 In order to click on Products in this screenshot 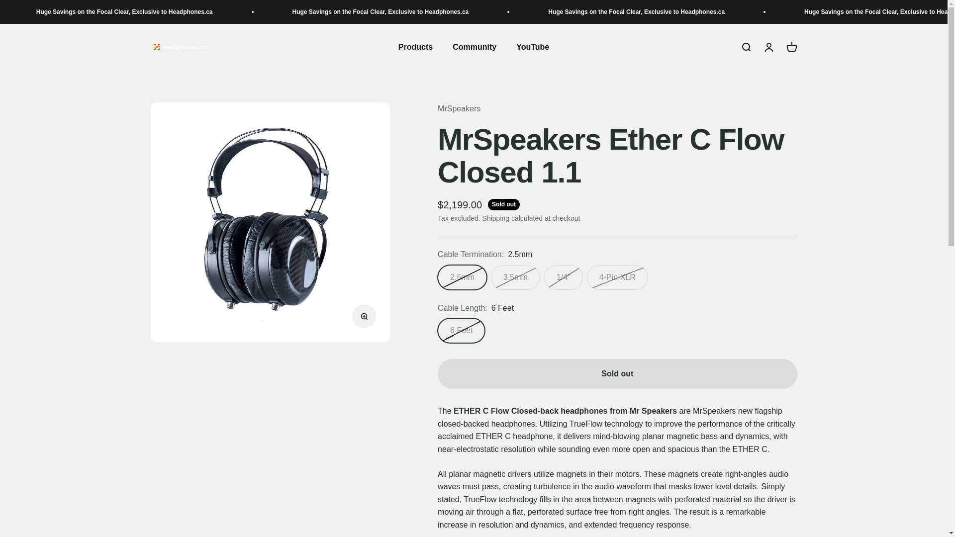, I will do `click(415, 47)`.